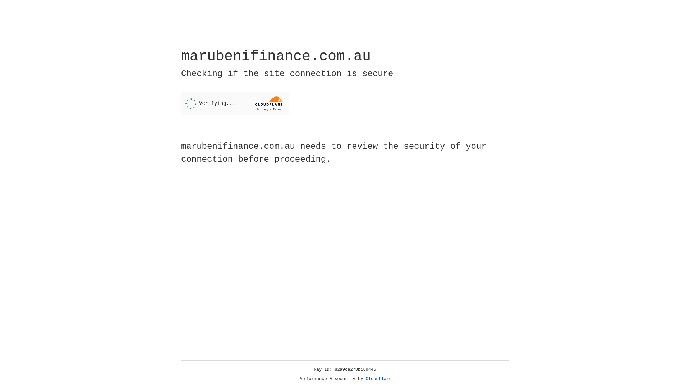  Describe the element at coordinates (235, 103) in the screenshot. I see `Widget containing a Cloudflare security challenge` at that location.